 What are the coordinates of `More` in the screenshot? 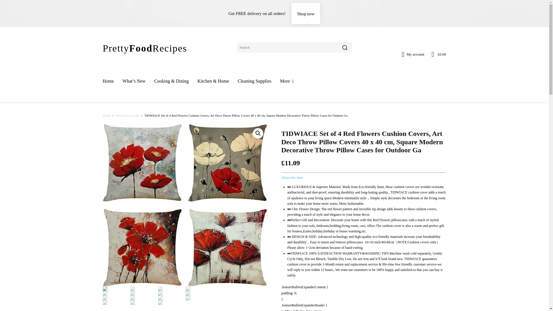 It's located at (287, 81).